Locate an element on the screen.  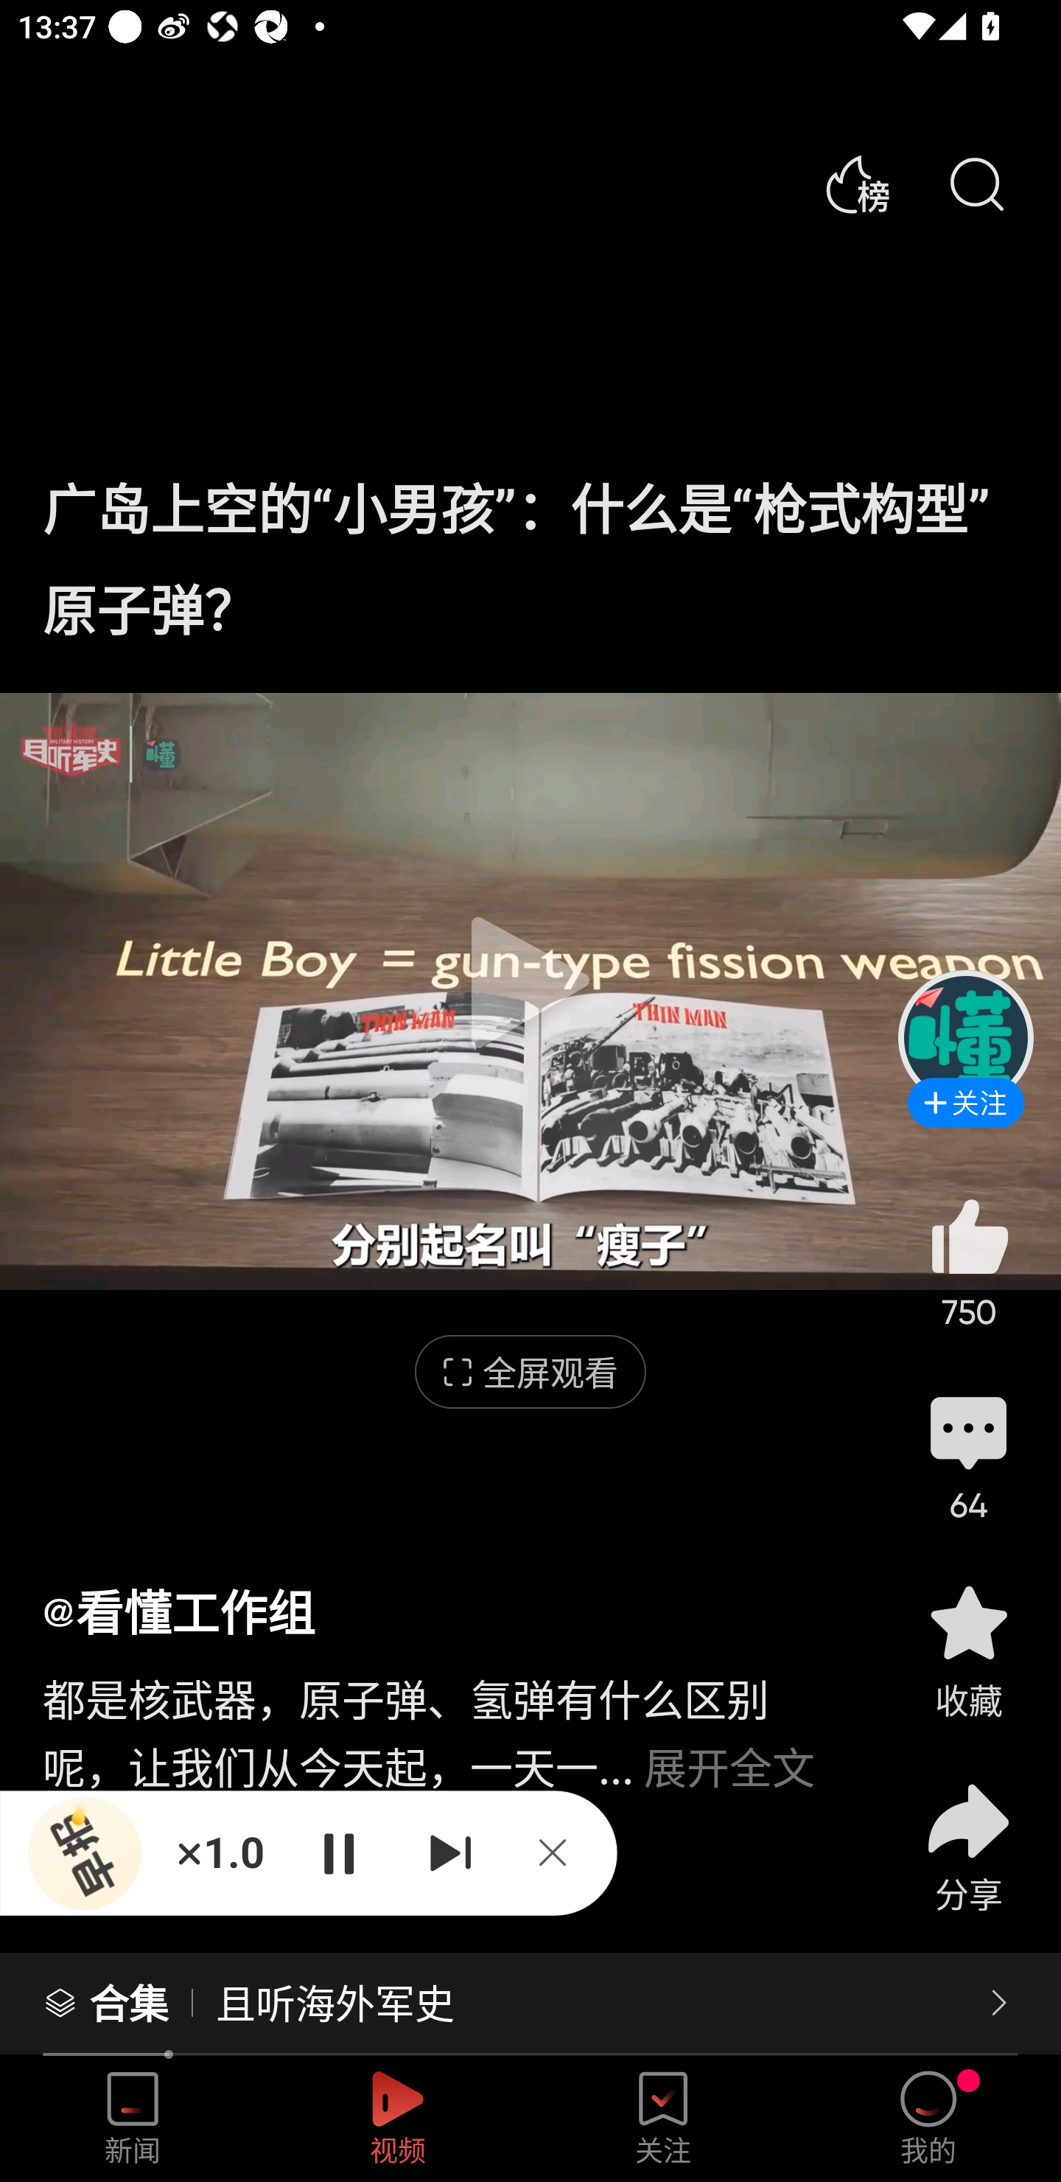
 下一个 is located at coordinates (451, 1852).